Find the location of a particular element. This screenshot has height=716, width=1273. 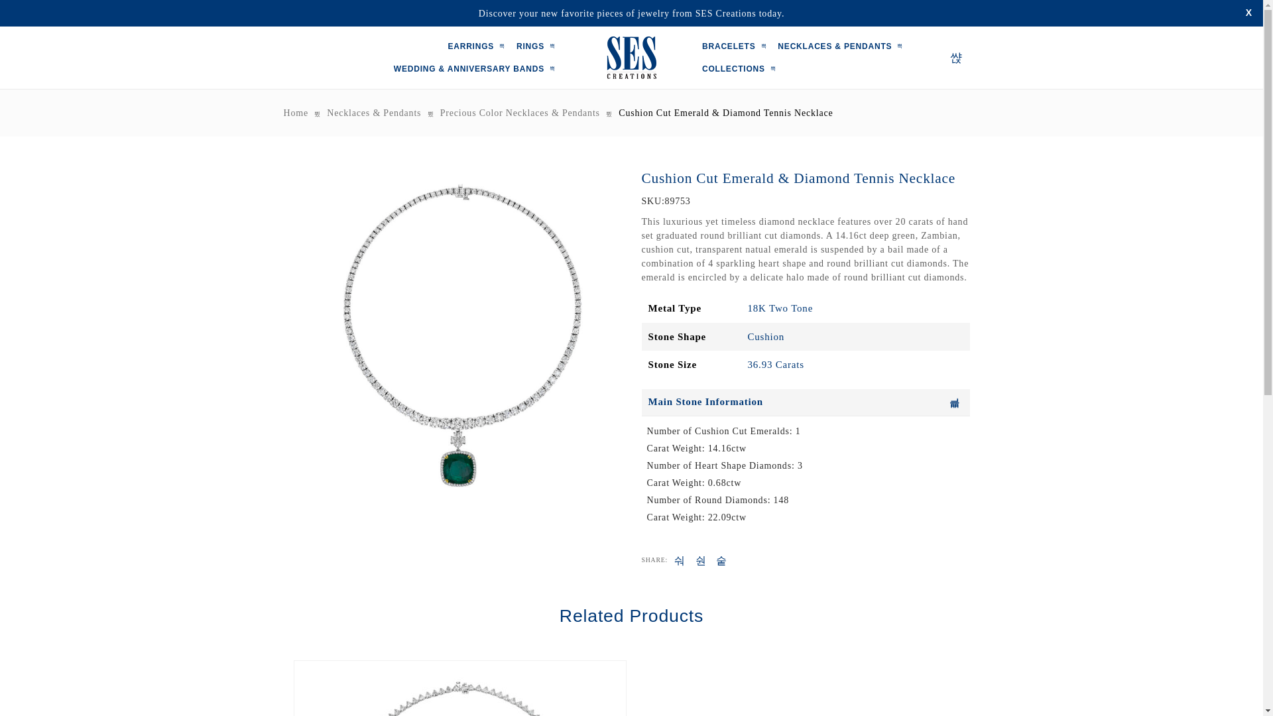

EARRINGS is located at coordinates (479, 46).